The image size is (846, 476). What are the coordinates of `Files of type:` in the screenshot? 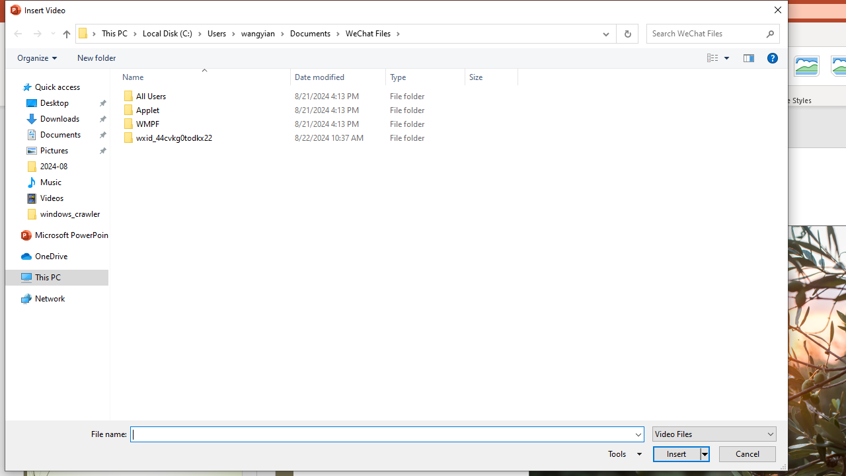 It's located at (714, 434).